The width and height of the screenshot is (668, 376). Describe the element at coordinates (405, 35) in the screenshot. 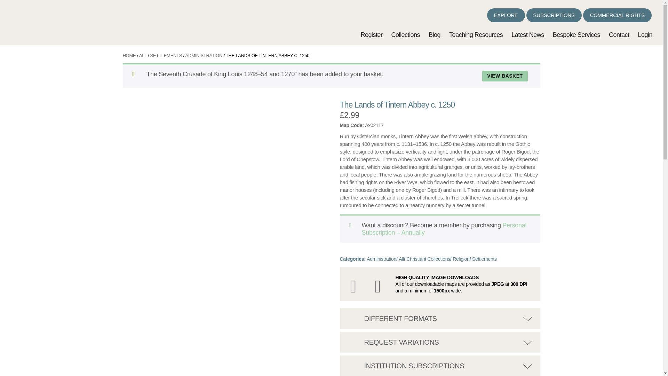

I see `Collections` at that location.